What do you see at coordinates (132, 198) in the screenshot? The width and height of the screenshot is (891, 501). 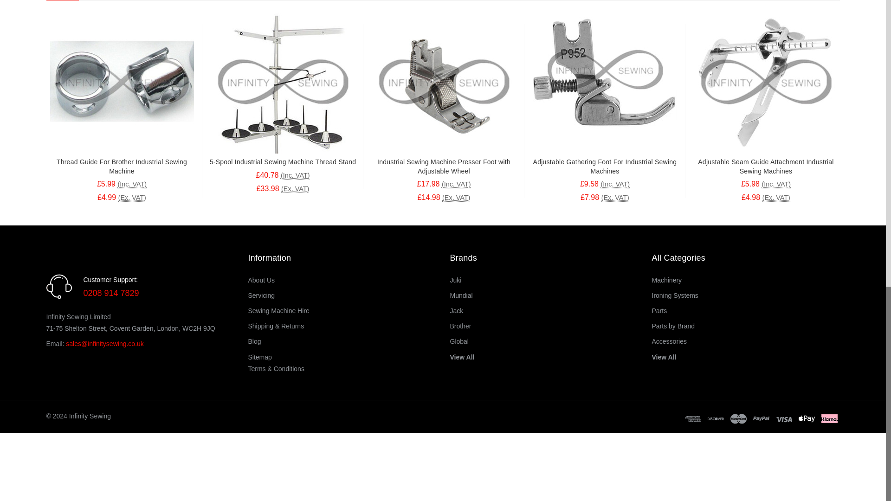 I see `Excluding Tax` at bounding box center [132, 198].